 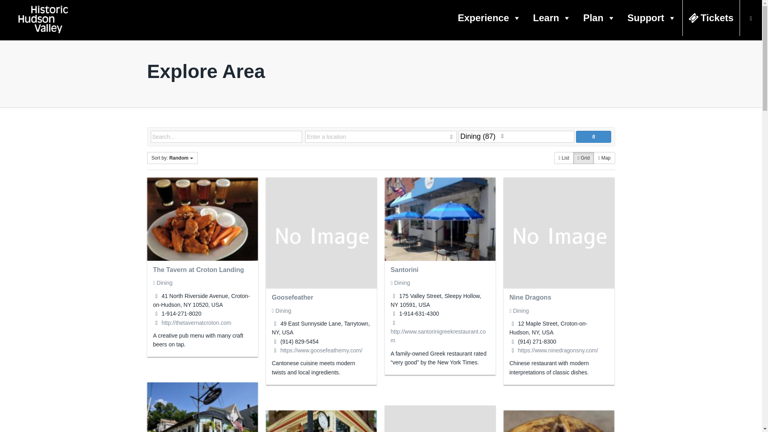 What do you see at coordinates (198, 270) in the screenshot?
I see `The Tavern at Croton Landing` at bounding box center [198, 270].